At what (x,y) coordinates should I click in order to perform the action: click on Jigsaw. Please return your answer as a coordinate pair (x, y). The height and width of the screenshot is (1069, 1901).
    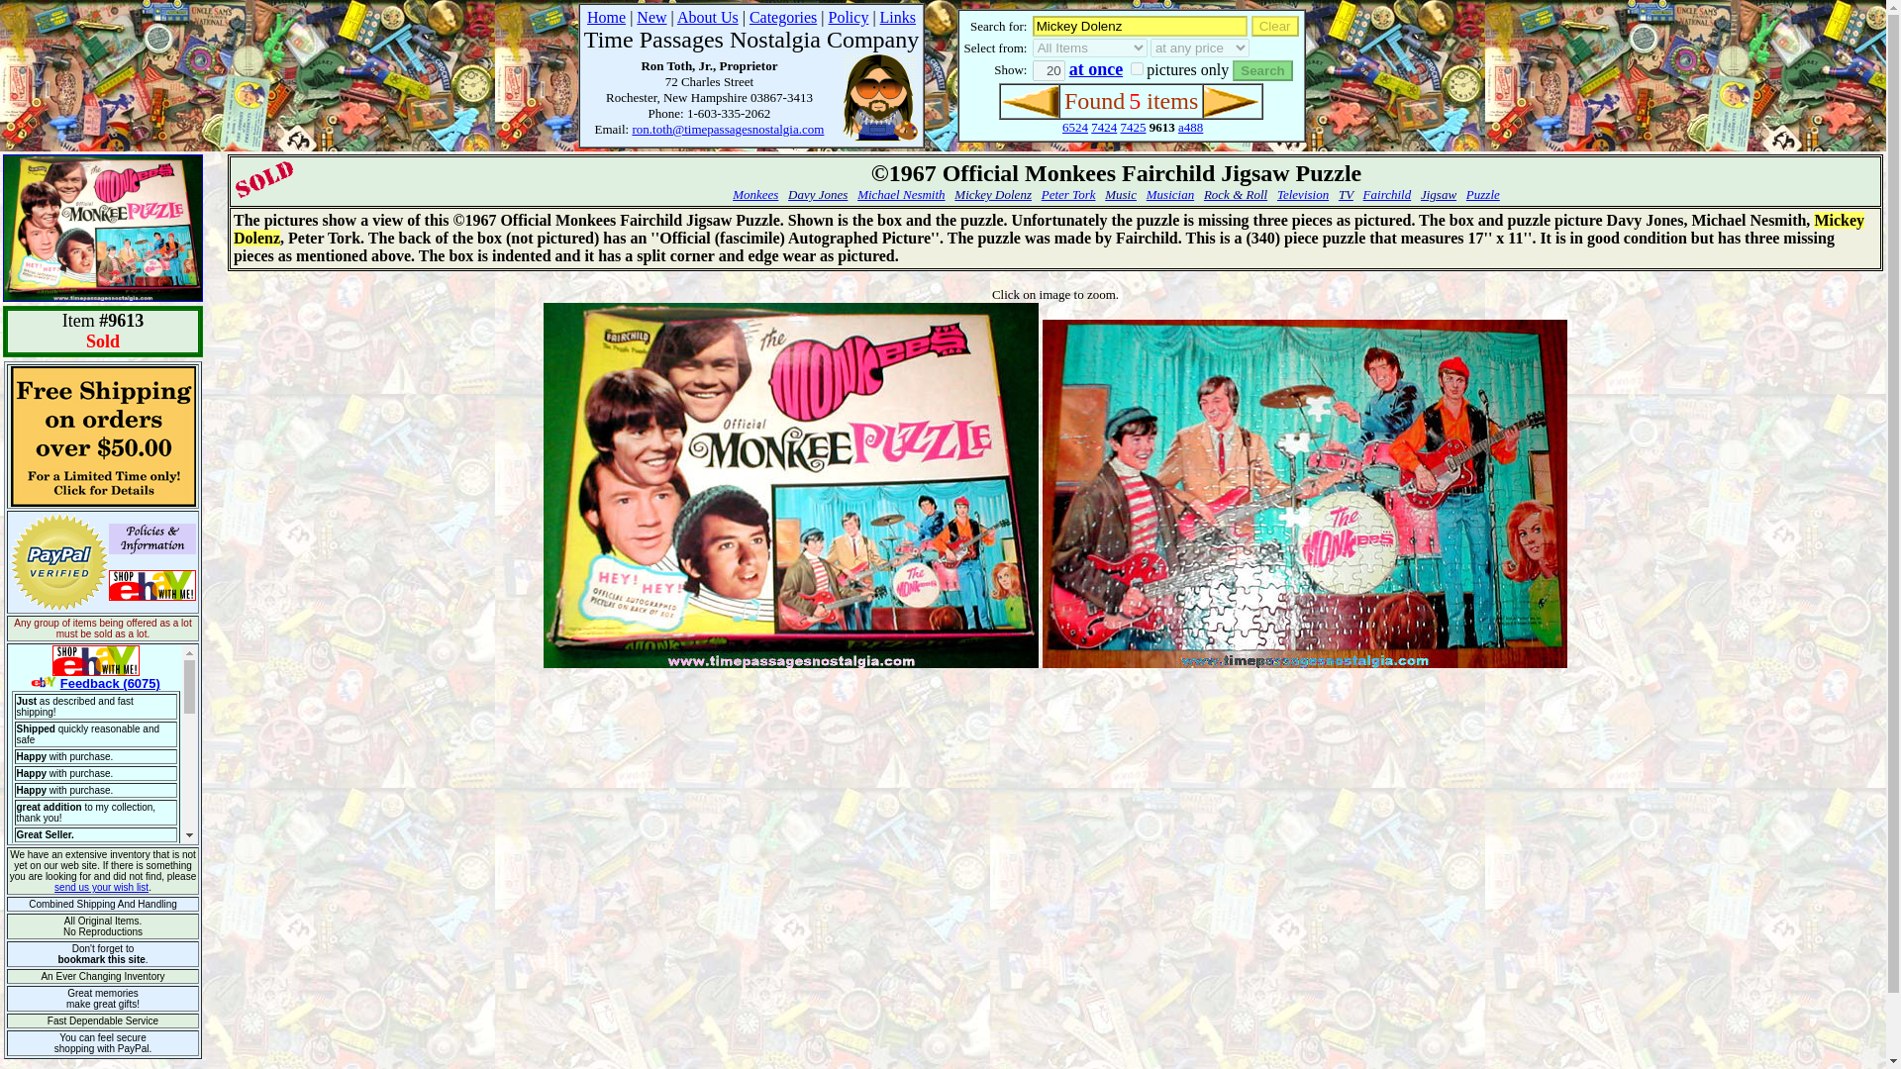
    Looking at the image, I should click on (1438, 194).